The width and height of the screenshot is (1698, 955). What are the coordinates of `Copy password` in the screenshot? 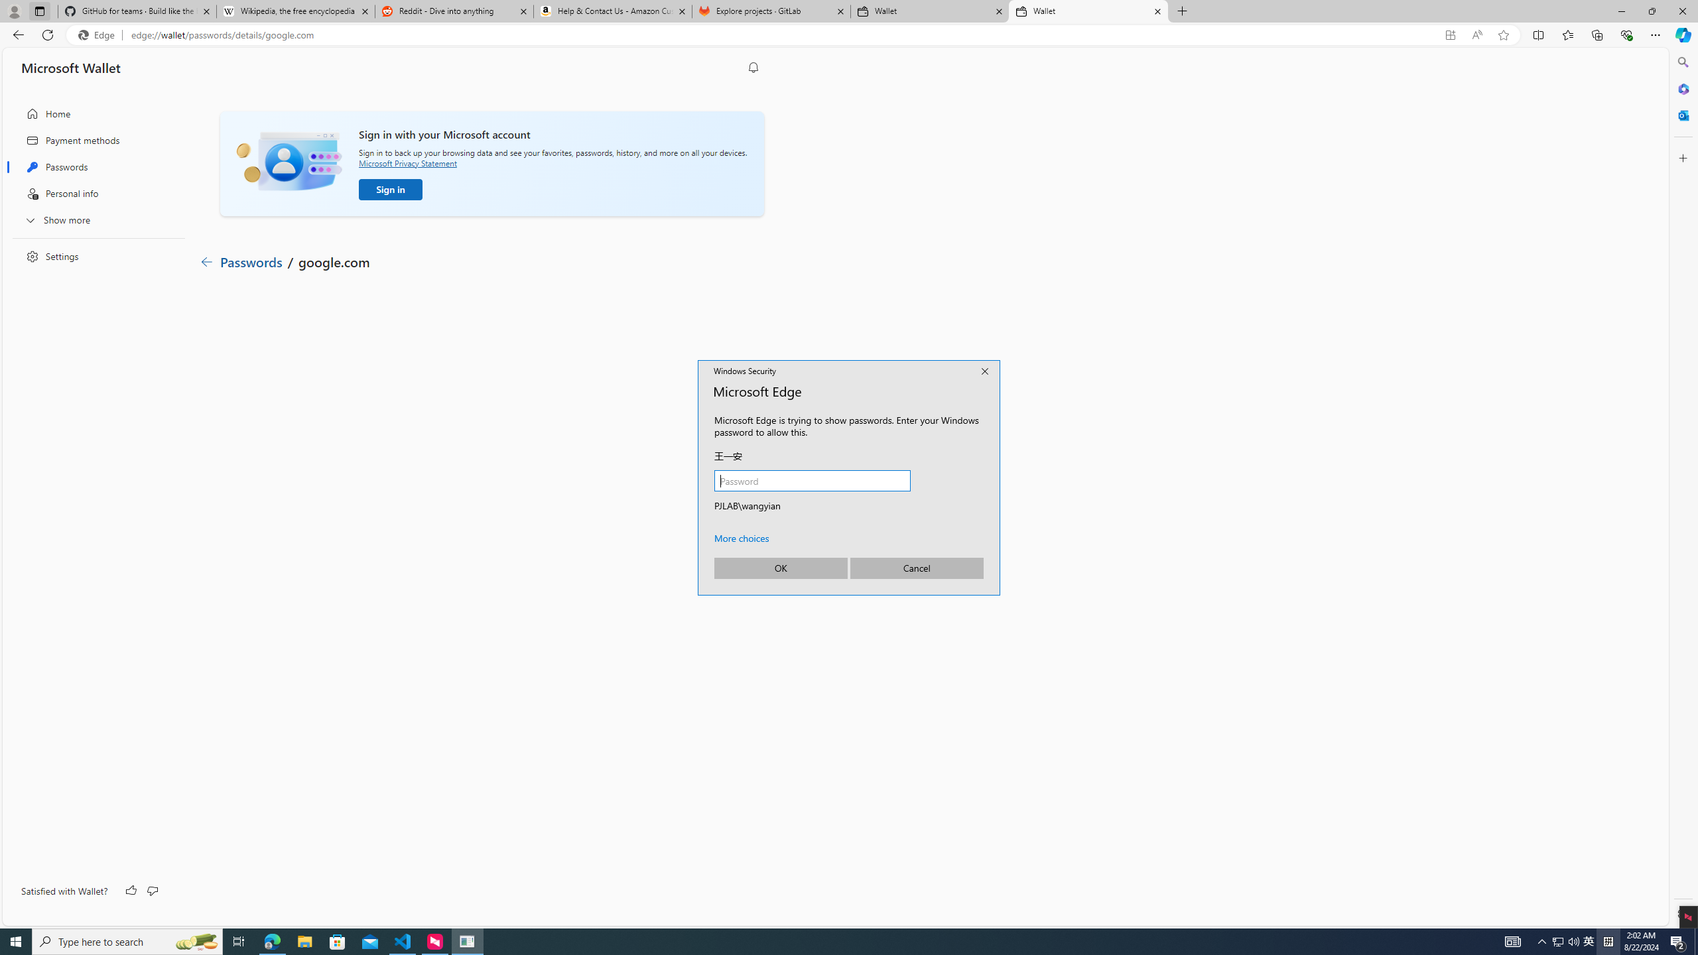 It's located at (639, 483).